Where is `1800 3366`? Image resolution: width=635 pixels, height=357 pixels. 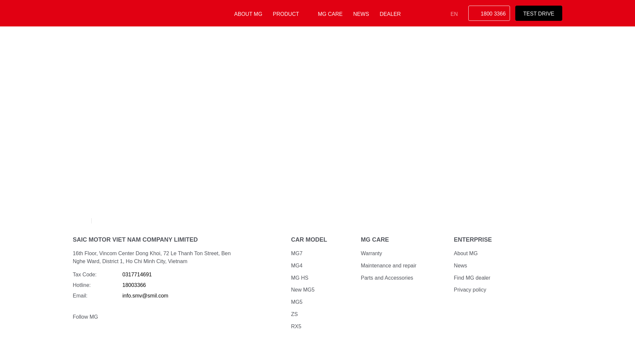
1800 3366 is located at coordinates (489, 13).